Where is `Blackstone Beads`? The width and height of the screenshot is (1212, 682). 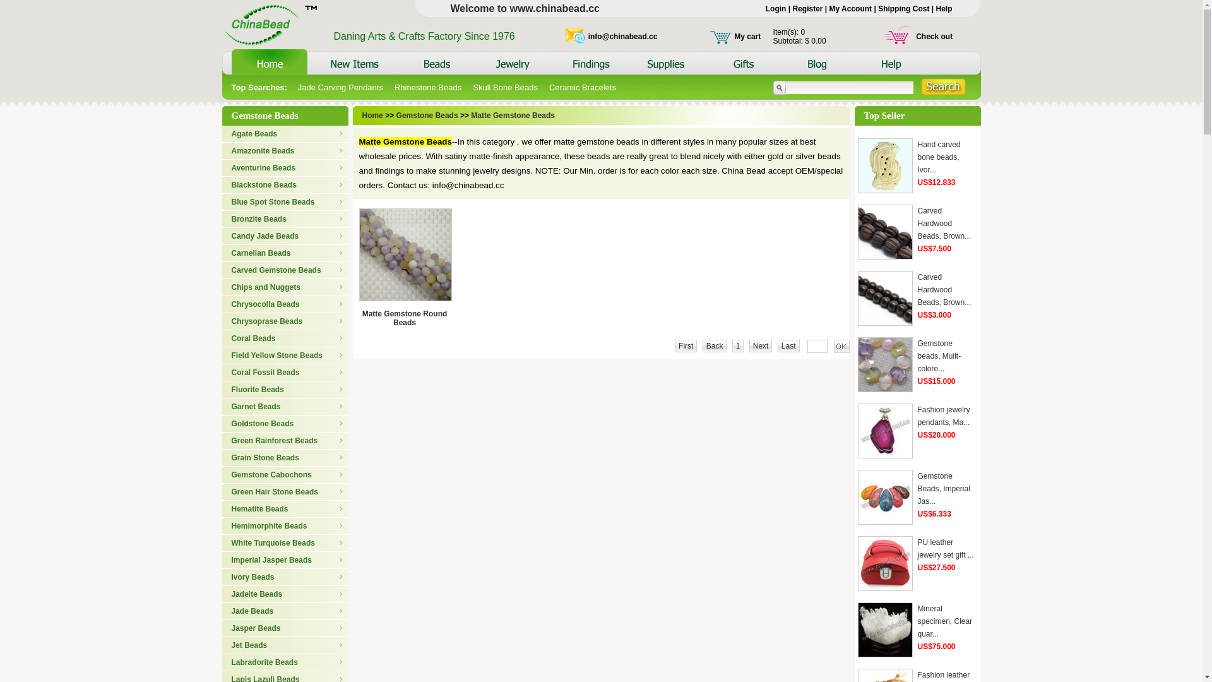
Blackstone Beads is located at coordinates (285, 185).